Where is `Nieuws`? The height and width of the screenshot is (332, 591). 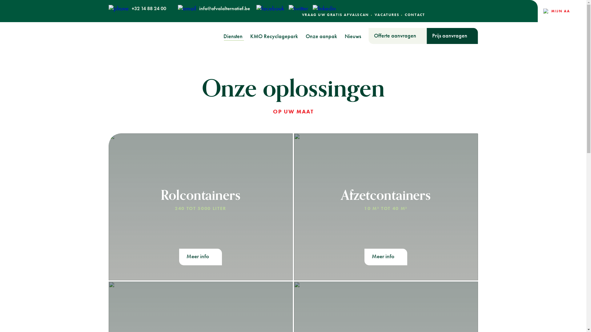
Nieuws is located at coordinates (353, 36).